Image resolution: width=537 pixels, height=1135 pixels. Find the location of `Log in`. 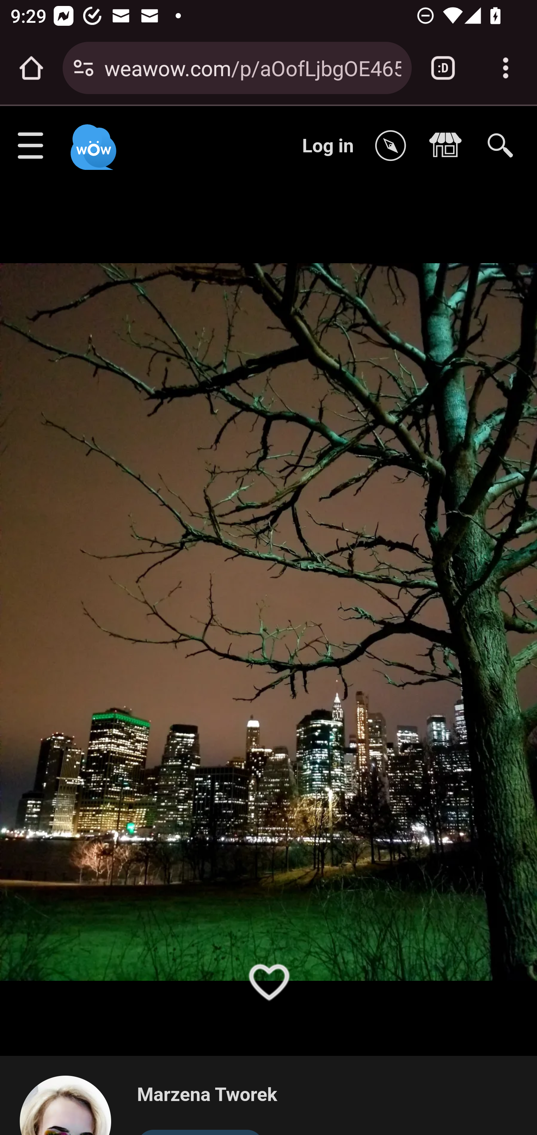

Log in is located at coordinates (328, 146).